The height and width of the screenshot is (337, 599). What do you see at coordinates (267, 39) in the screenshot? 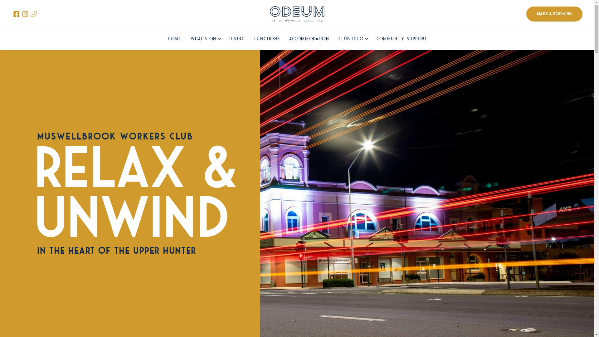
I see `FUNCTIONS` at bounding box center [267, 39].